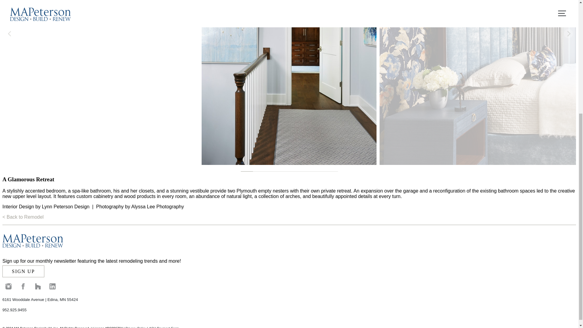  What do you see at coordinates (15, 310) in the screenshot?
I see `952.925.9455` at bounding box center [15, 310].